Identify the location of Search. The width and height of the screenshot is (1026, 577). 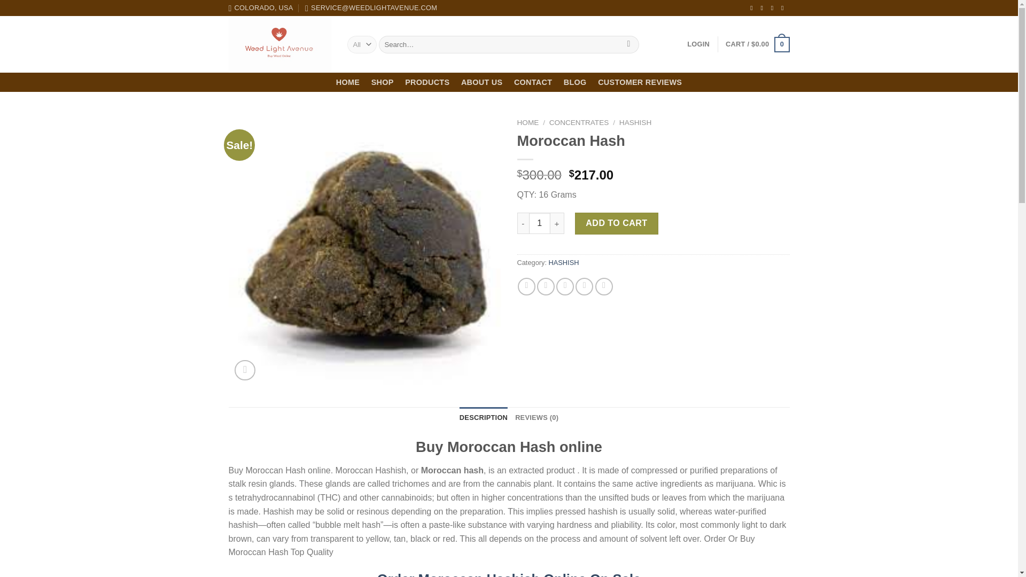
(628, 45).